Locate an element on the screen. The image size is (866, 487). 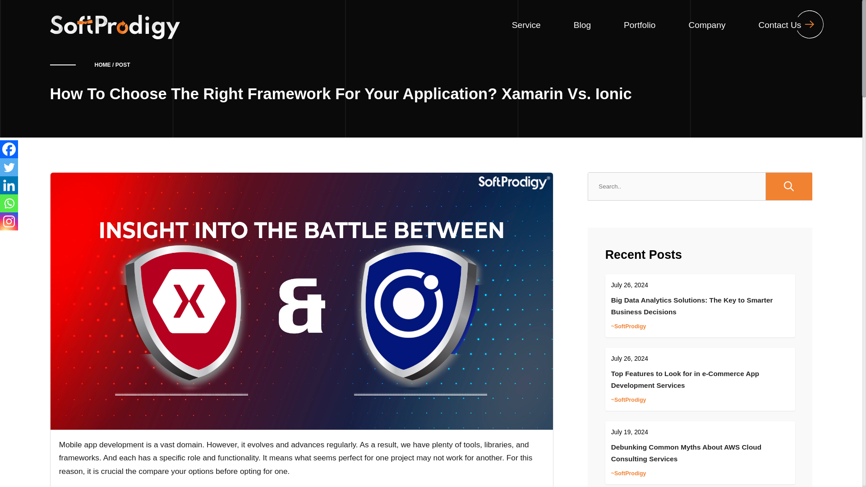
Portfolio is located at coordinates (640, 25).